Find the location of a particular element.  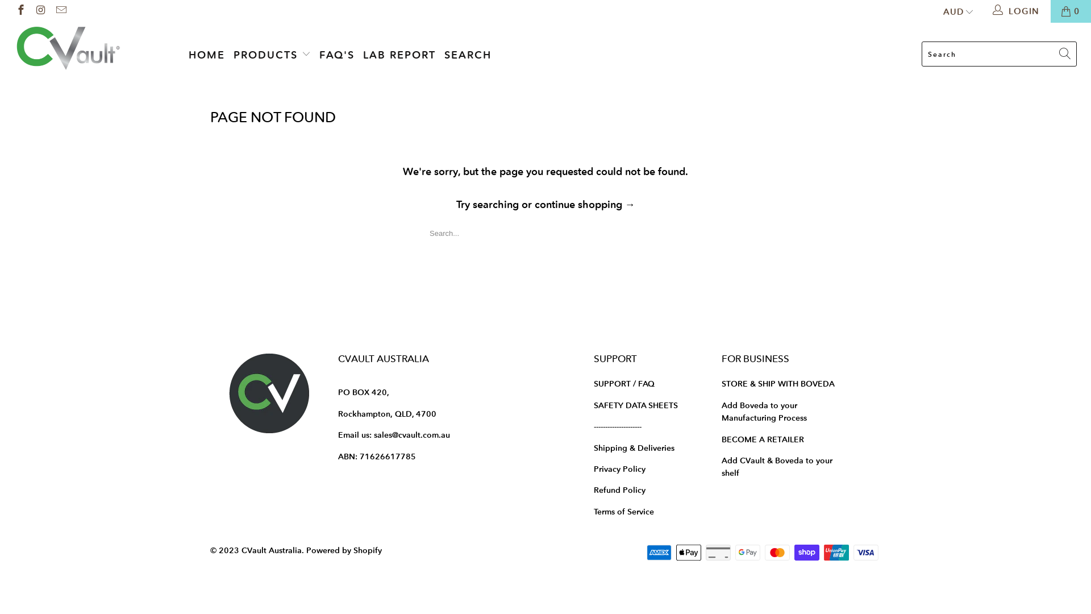

CVault Australia on Instagram is located at coordinates (41, 11).